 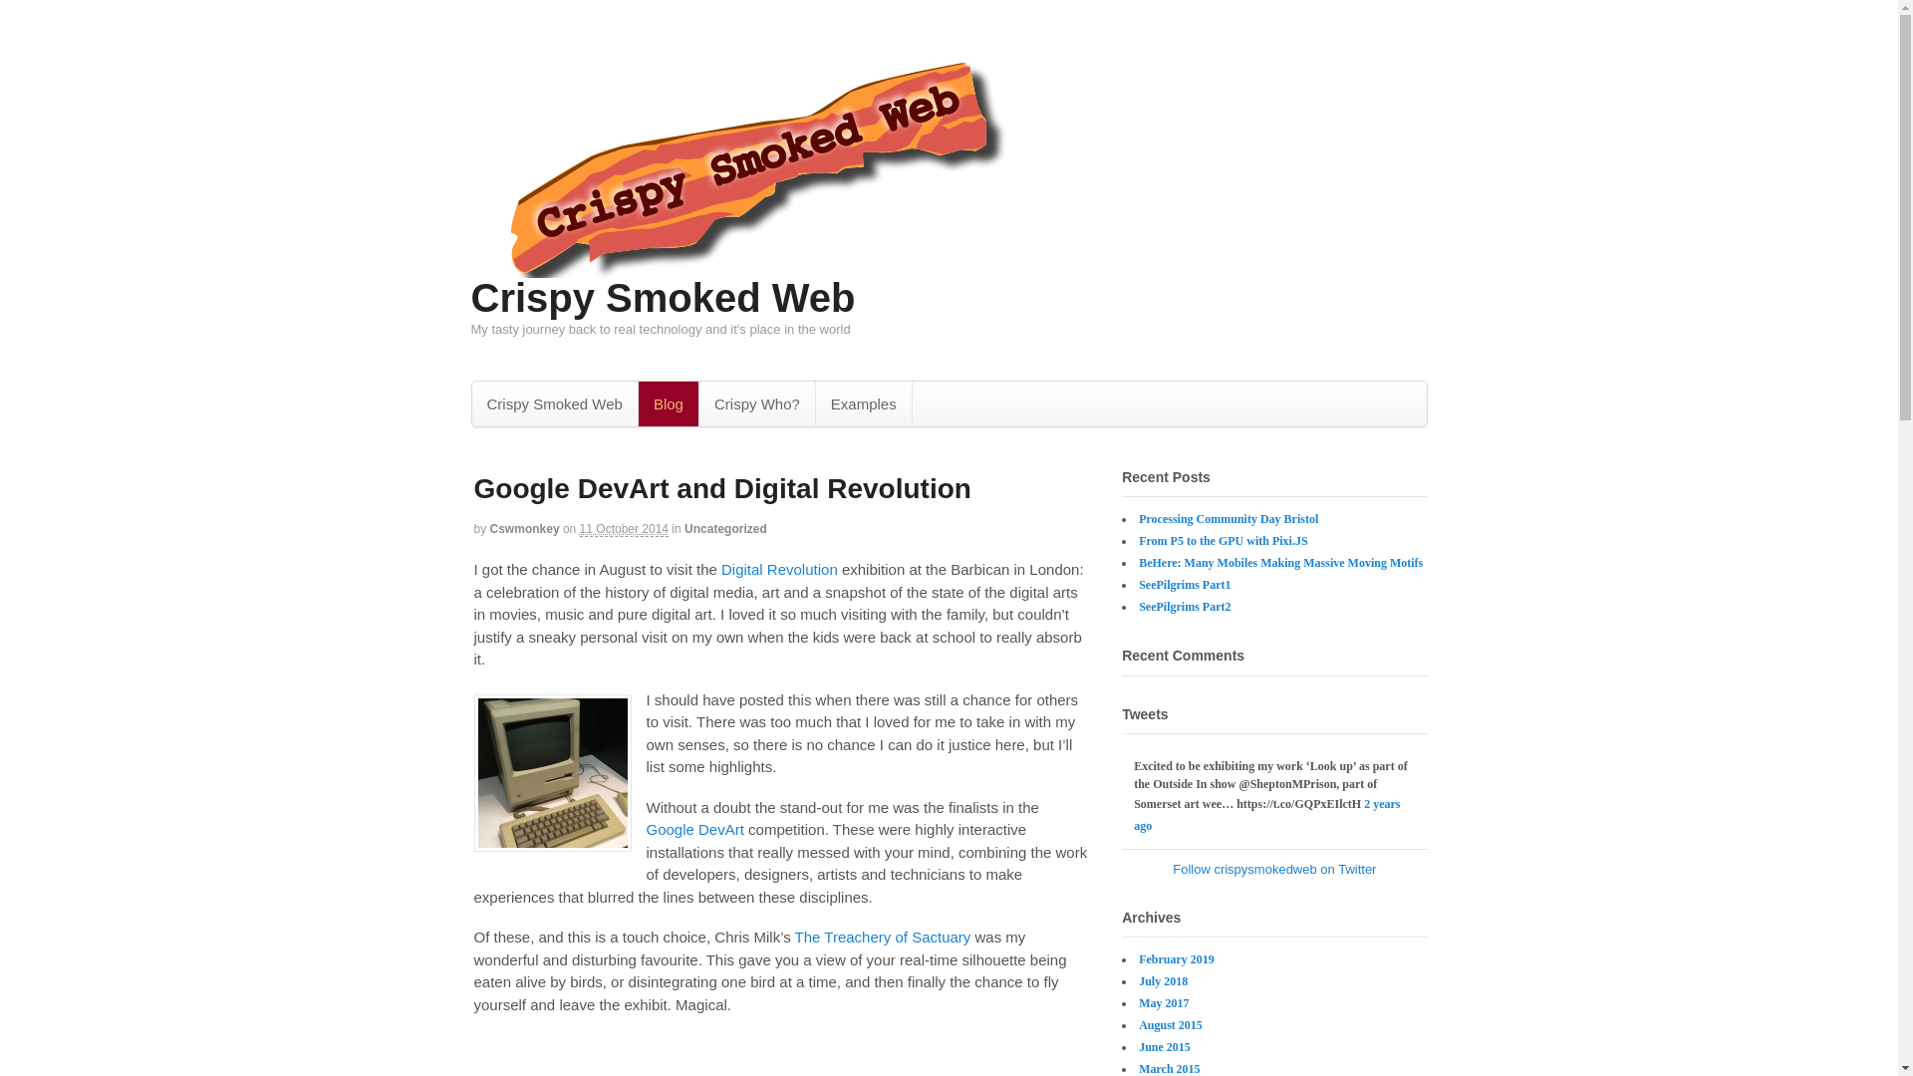 I want to click on August 2015, so click(x=1170, y=1024).